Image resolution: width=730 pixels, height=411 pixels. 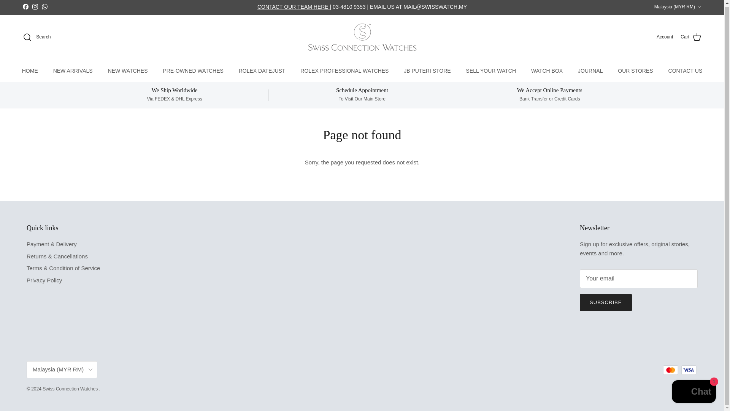 What do you see at coordinates (547, 71) in the screenshot?
I see `WATCH BOX` at bounding box center [547, 71].